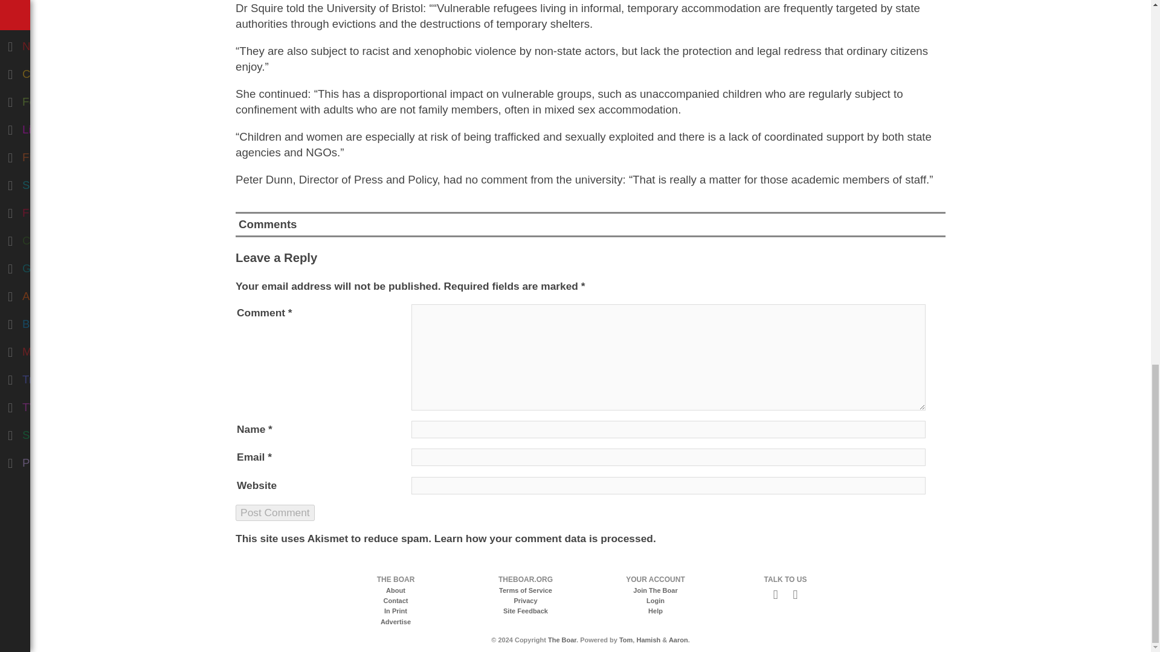 This screenshot has height=652, width=1160. I want to click on Advertise, so click(395, 621).